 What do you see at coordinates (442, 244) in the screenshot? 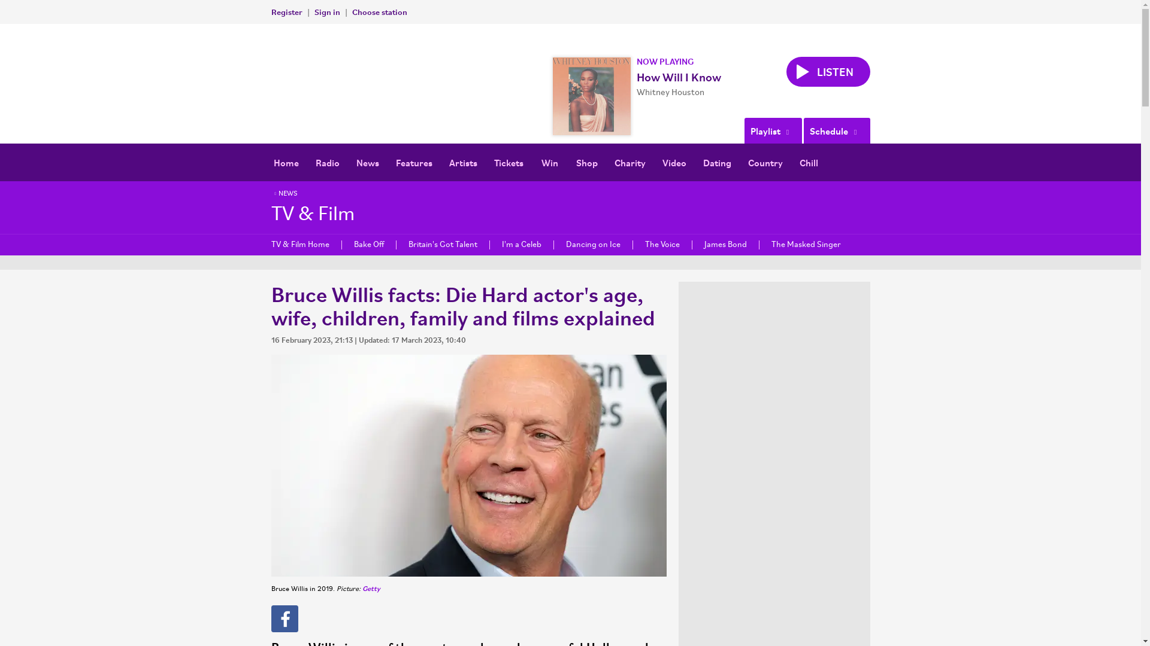
I see `Britain's Got Talent` at bounding box center [442, 244].